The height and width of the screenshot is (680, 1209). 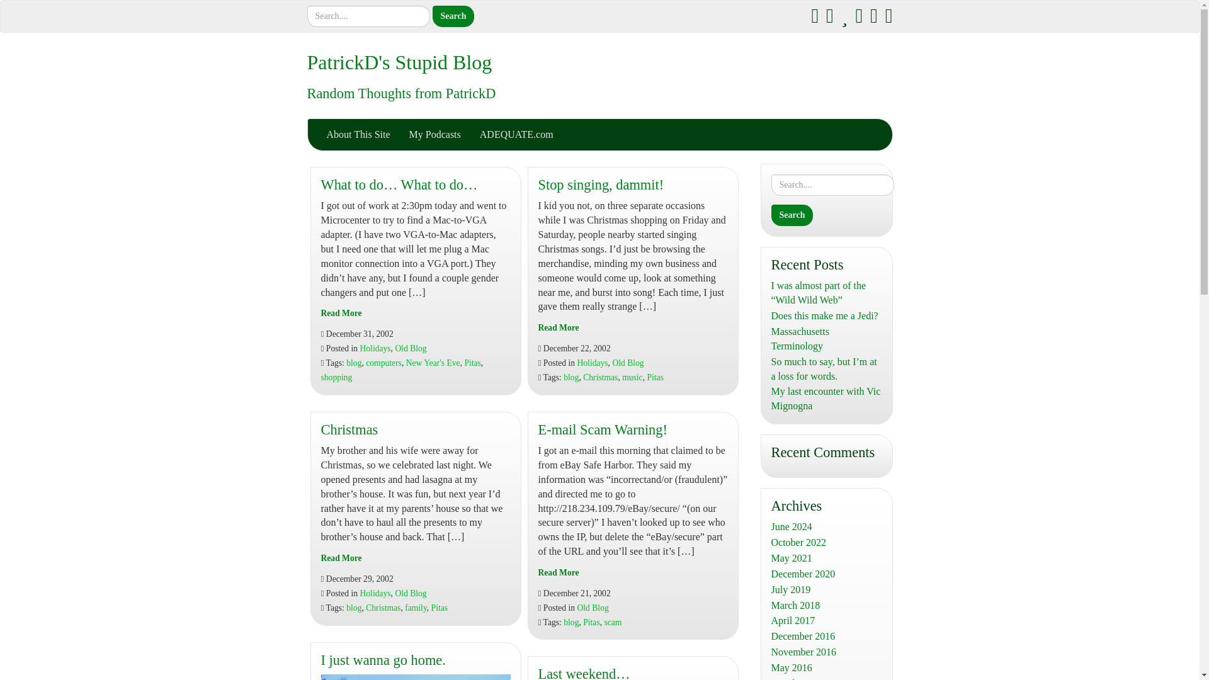 I want to click on Read More, so click(x=341, y=558).